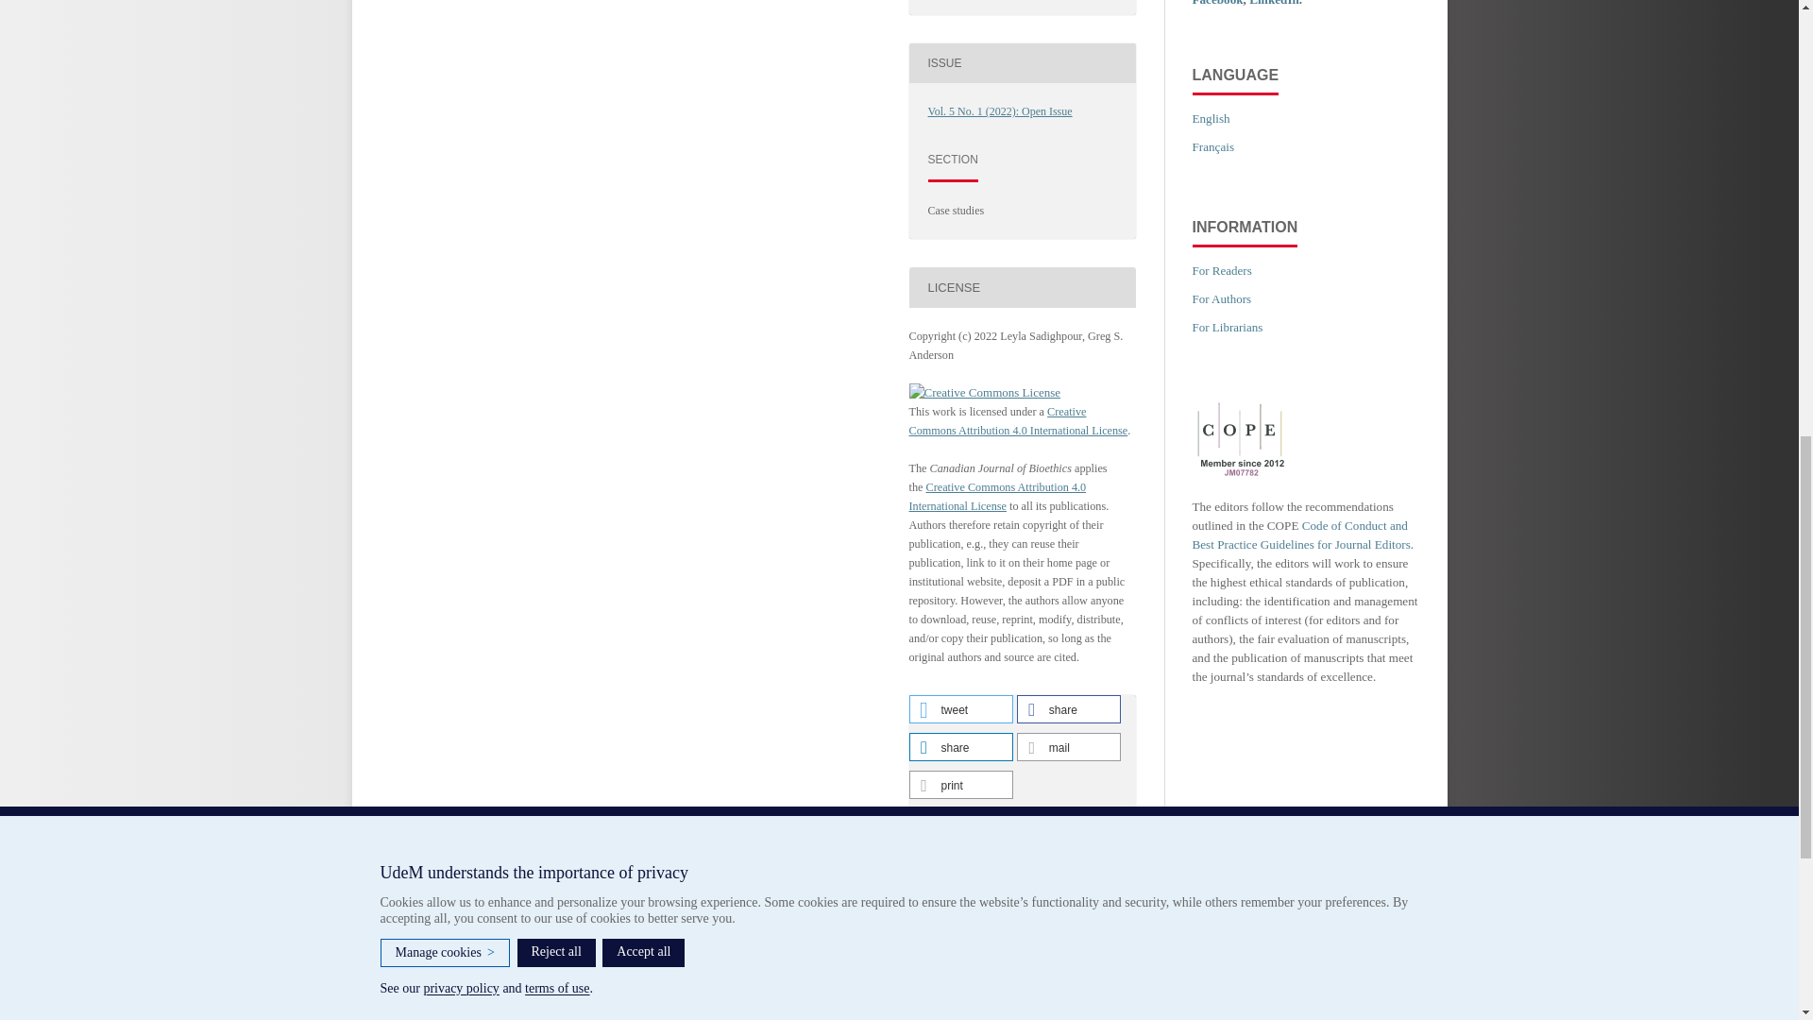 The height and width of the screenshot is (1020, 1813). I want to click on Send by email, so click(1069, 746).